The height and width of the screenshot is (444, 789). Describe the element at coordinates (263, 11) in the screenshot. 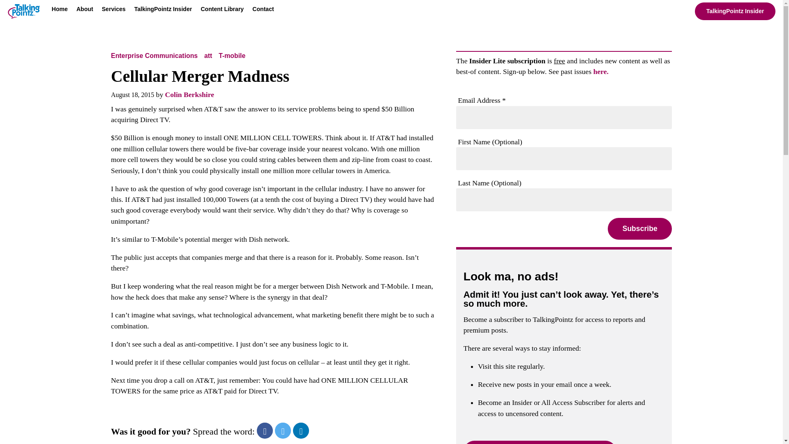

I see `Contact` at that location.